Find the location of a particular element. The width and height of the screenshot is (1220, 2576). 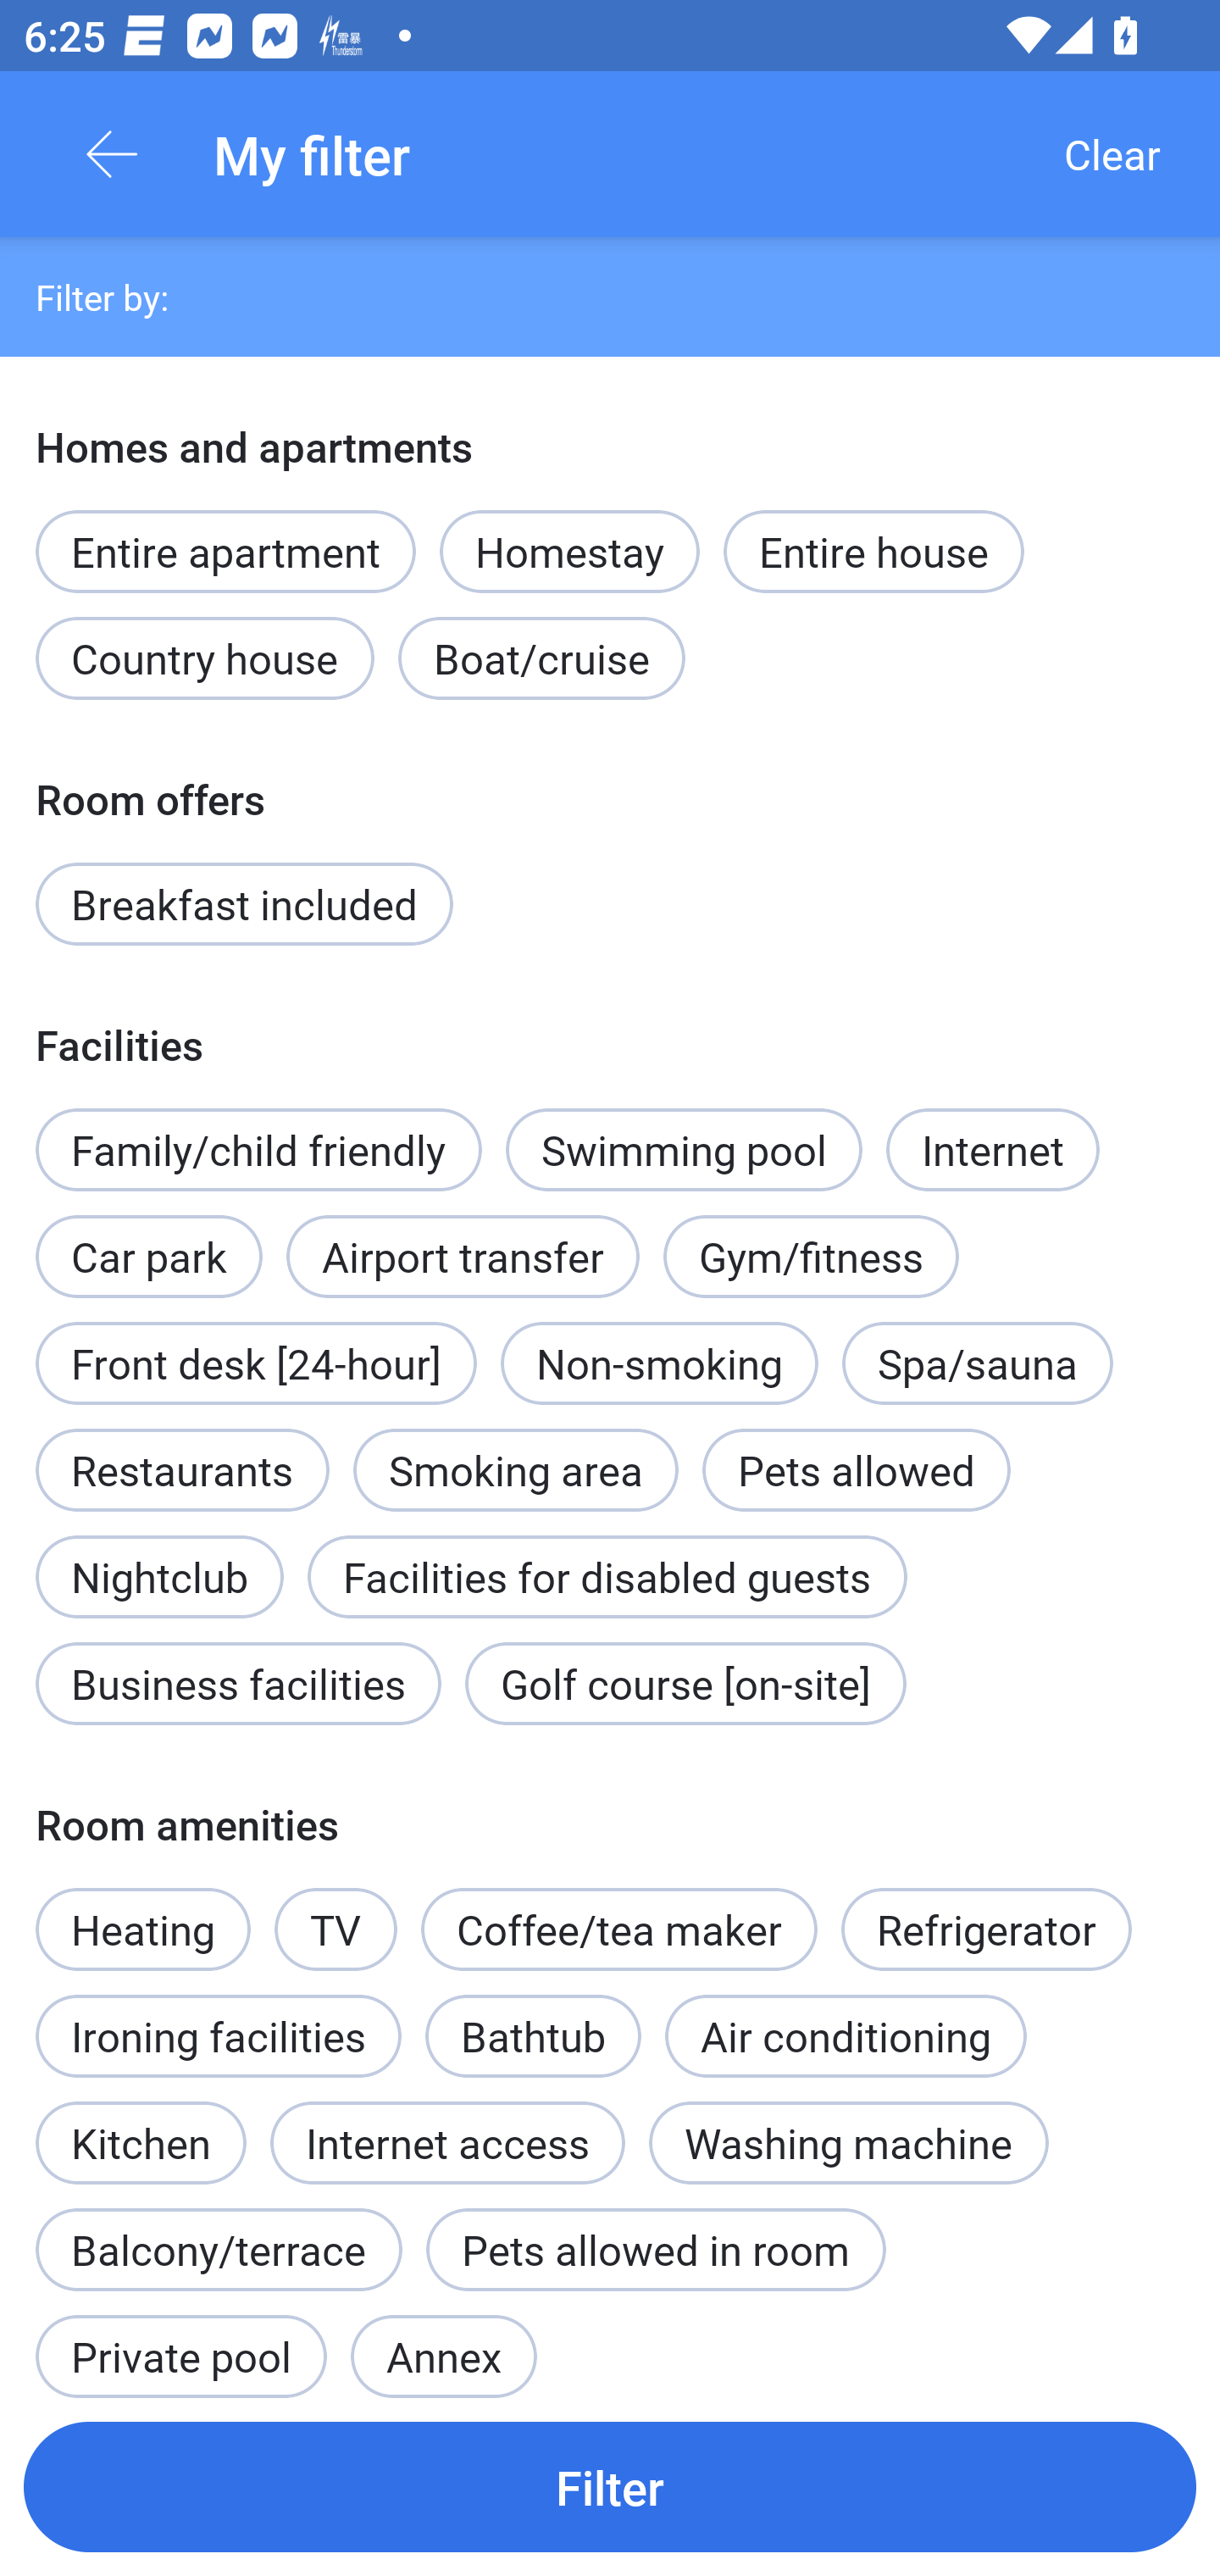

Internet is located at coordinates (992, 1149).